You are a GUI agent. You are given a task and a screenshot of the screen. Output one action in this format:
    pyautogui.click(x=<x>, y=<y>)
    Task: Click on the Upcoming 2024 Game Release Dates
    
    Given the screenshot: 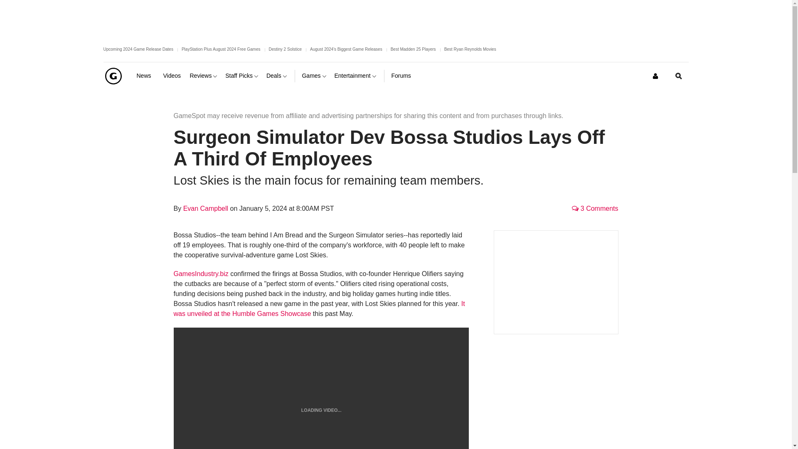 What is the action you would take?
    pyautogui.click(x=138, y=49)
    